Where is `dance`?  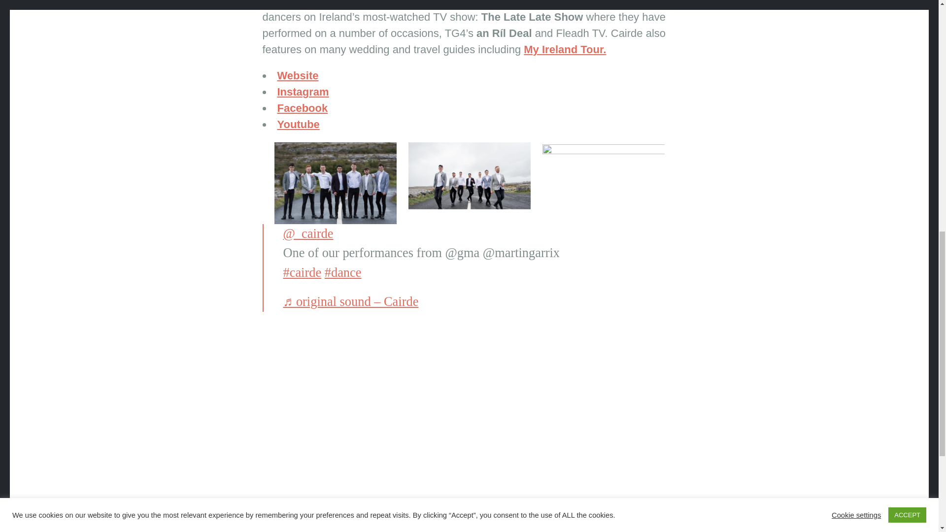 dance is located at coordinates (343, 272).